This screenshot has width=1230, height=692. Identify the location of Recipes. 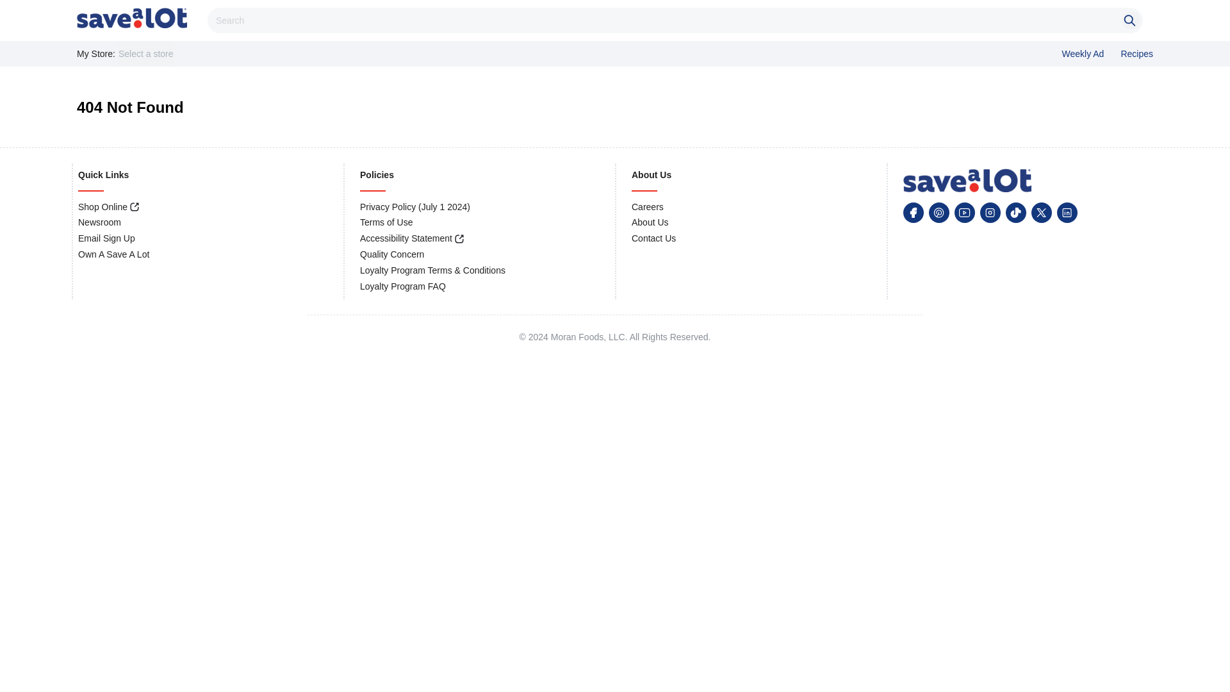
(1136, 53).